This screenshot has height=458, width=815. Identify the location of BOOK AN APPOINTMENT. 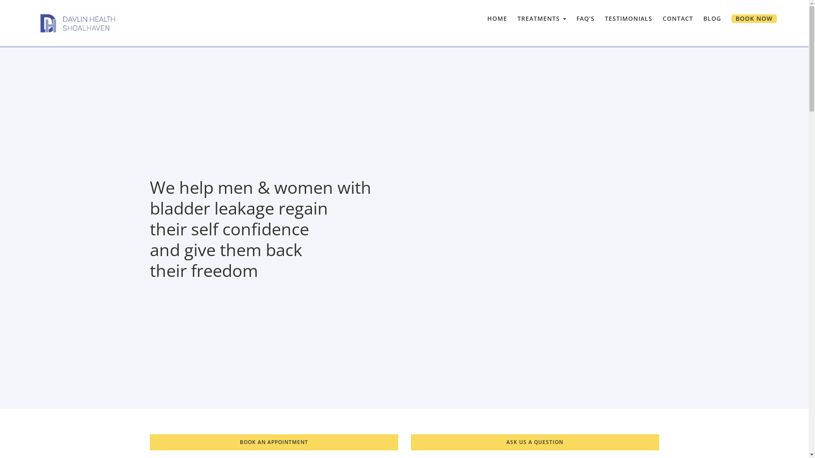
(273, 442).